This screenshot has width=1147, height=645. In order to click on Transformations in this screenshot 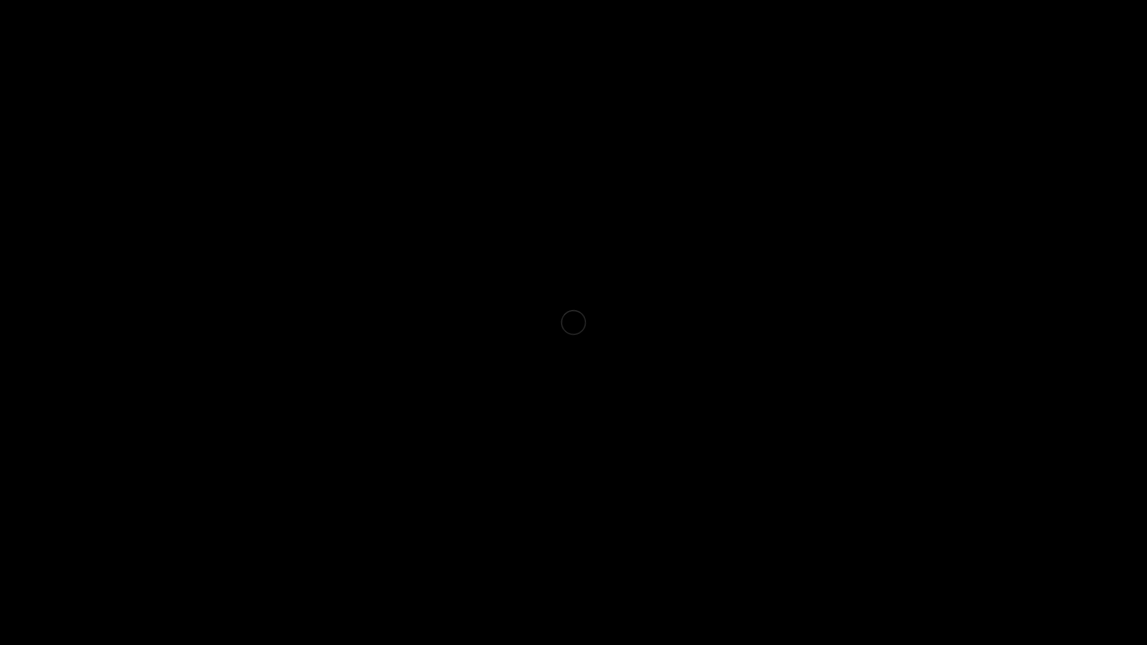, I will do `click(860, 27)`.